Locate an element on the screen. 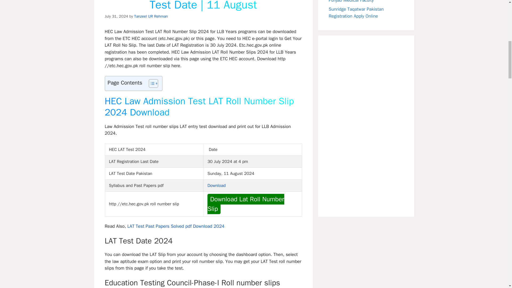 The height and width of the screenshot is (288, 512). View all posts by Tanzeel UR Rehman is located at coordinates (151, 16).